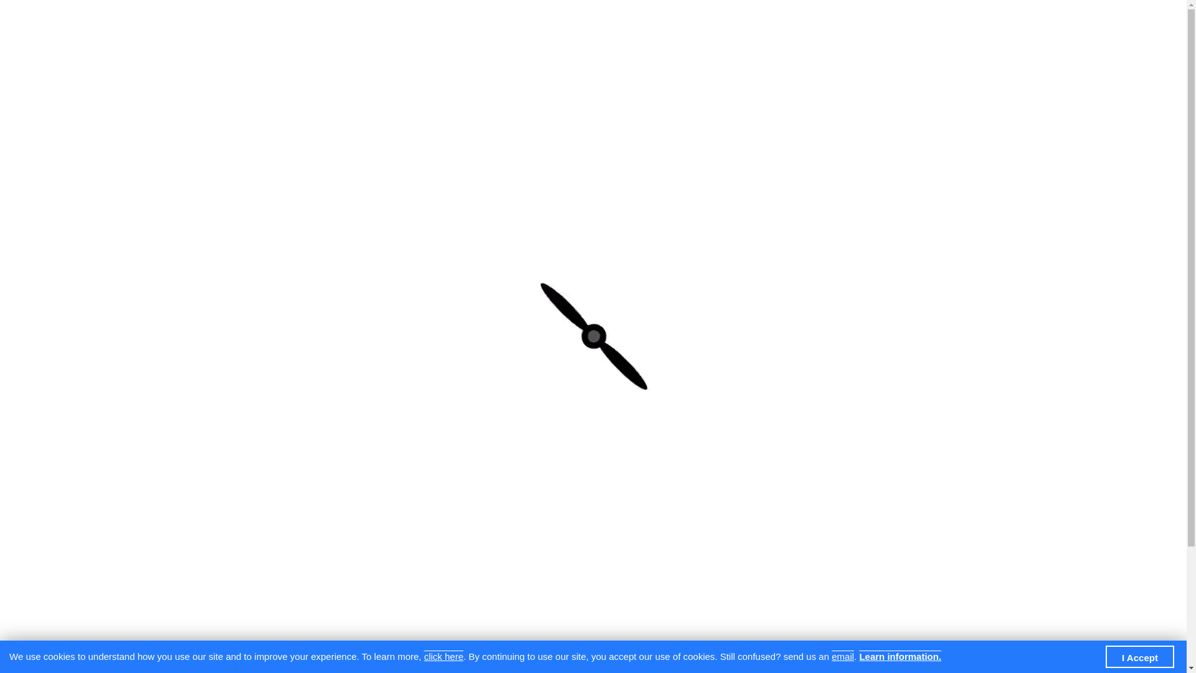 The height and width of the screenshot is (673, 1196). Describe the element at coordinates (543, 225) in the screenshot. I see `member of staff directly` at that location.